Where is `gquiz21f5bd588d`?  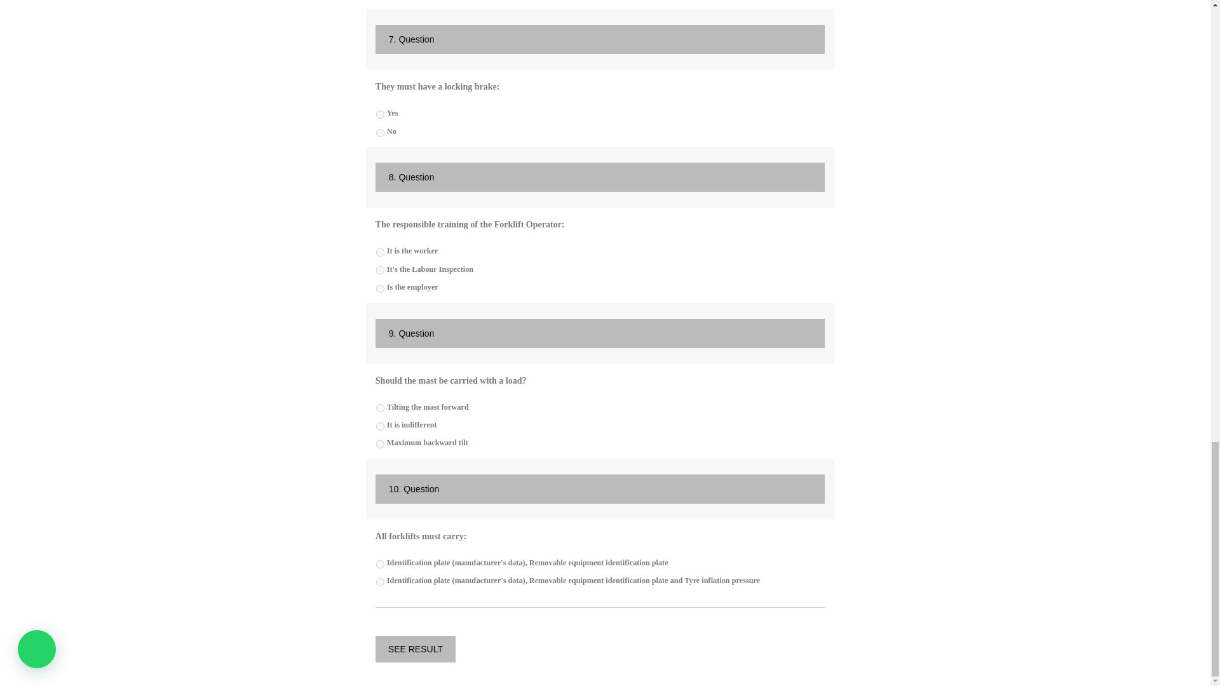
gquiz21f5bd588d is located at coordinates (380, 114).